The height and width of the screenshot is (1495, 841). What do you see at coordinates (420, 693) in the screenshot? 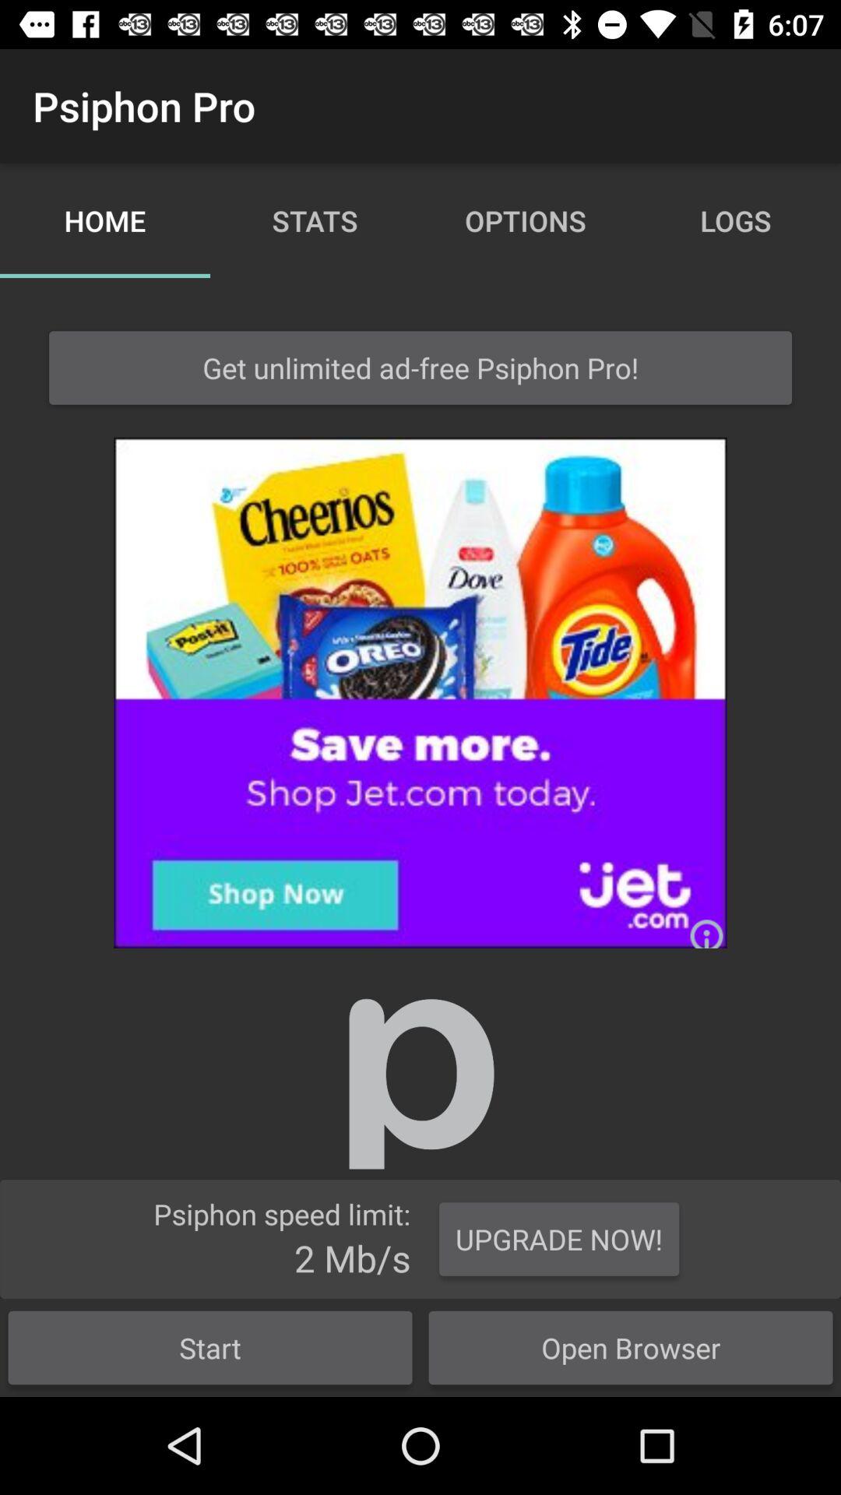
I see `toggle to advertisement box` at bounding box center [420, 693].